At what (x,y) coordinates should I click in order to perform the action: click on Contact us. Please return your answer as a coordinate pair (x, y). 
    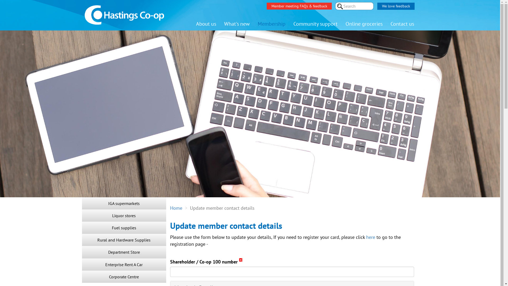
    Looking at the image, I should click on (402, 24).